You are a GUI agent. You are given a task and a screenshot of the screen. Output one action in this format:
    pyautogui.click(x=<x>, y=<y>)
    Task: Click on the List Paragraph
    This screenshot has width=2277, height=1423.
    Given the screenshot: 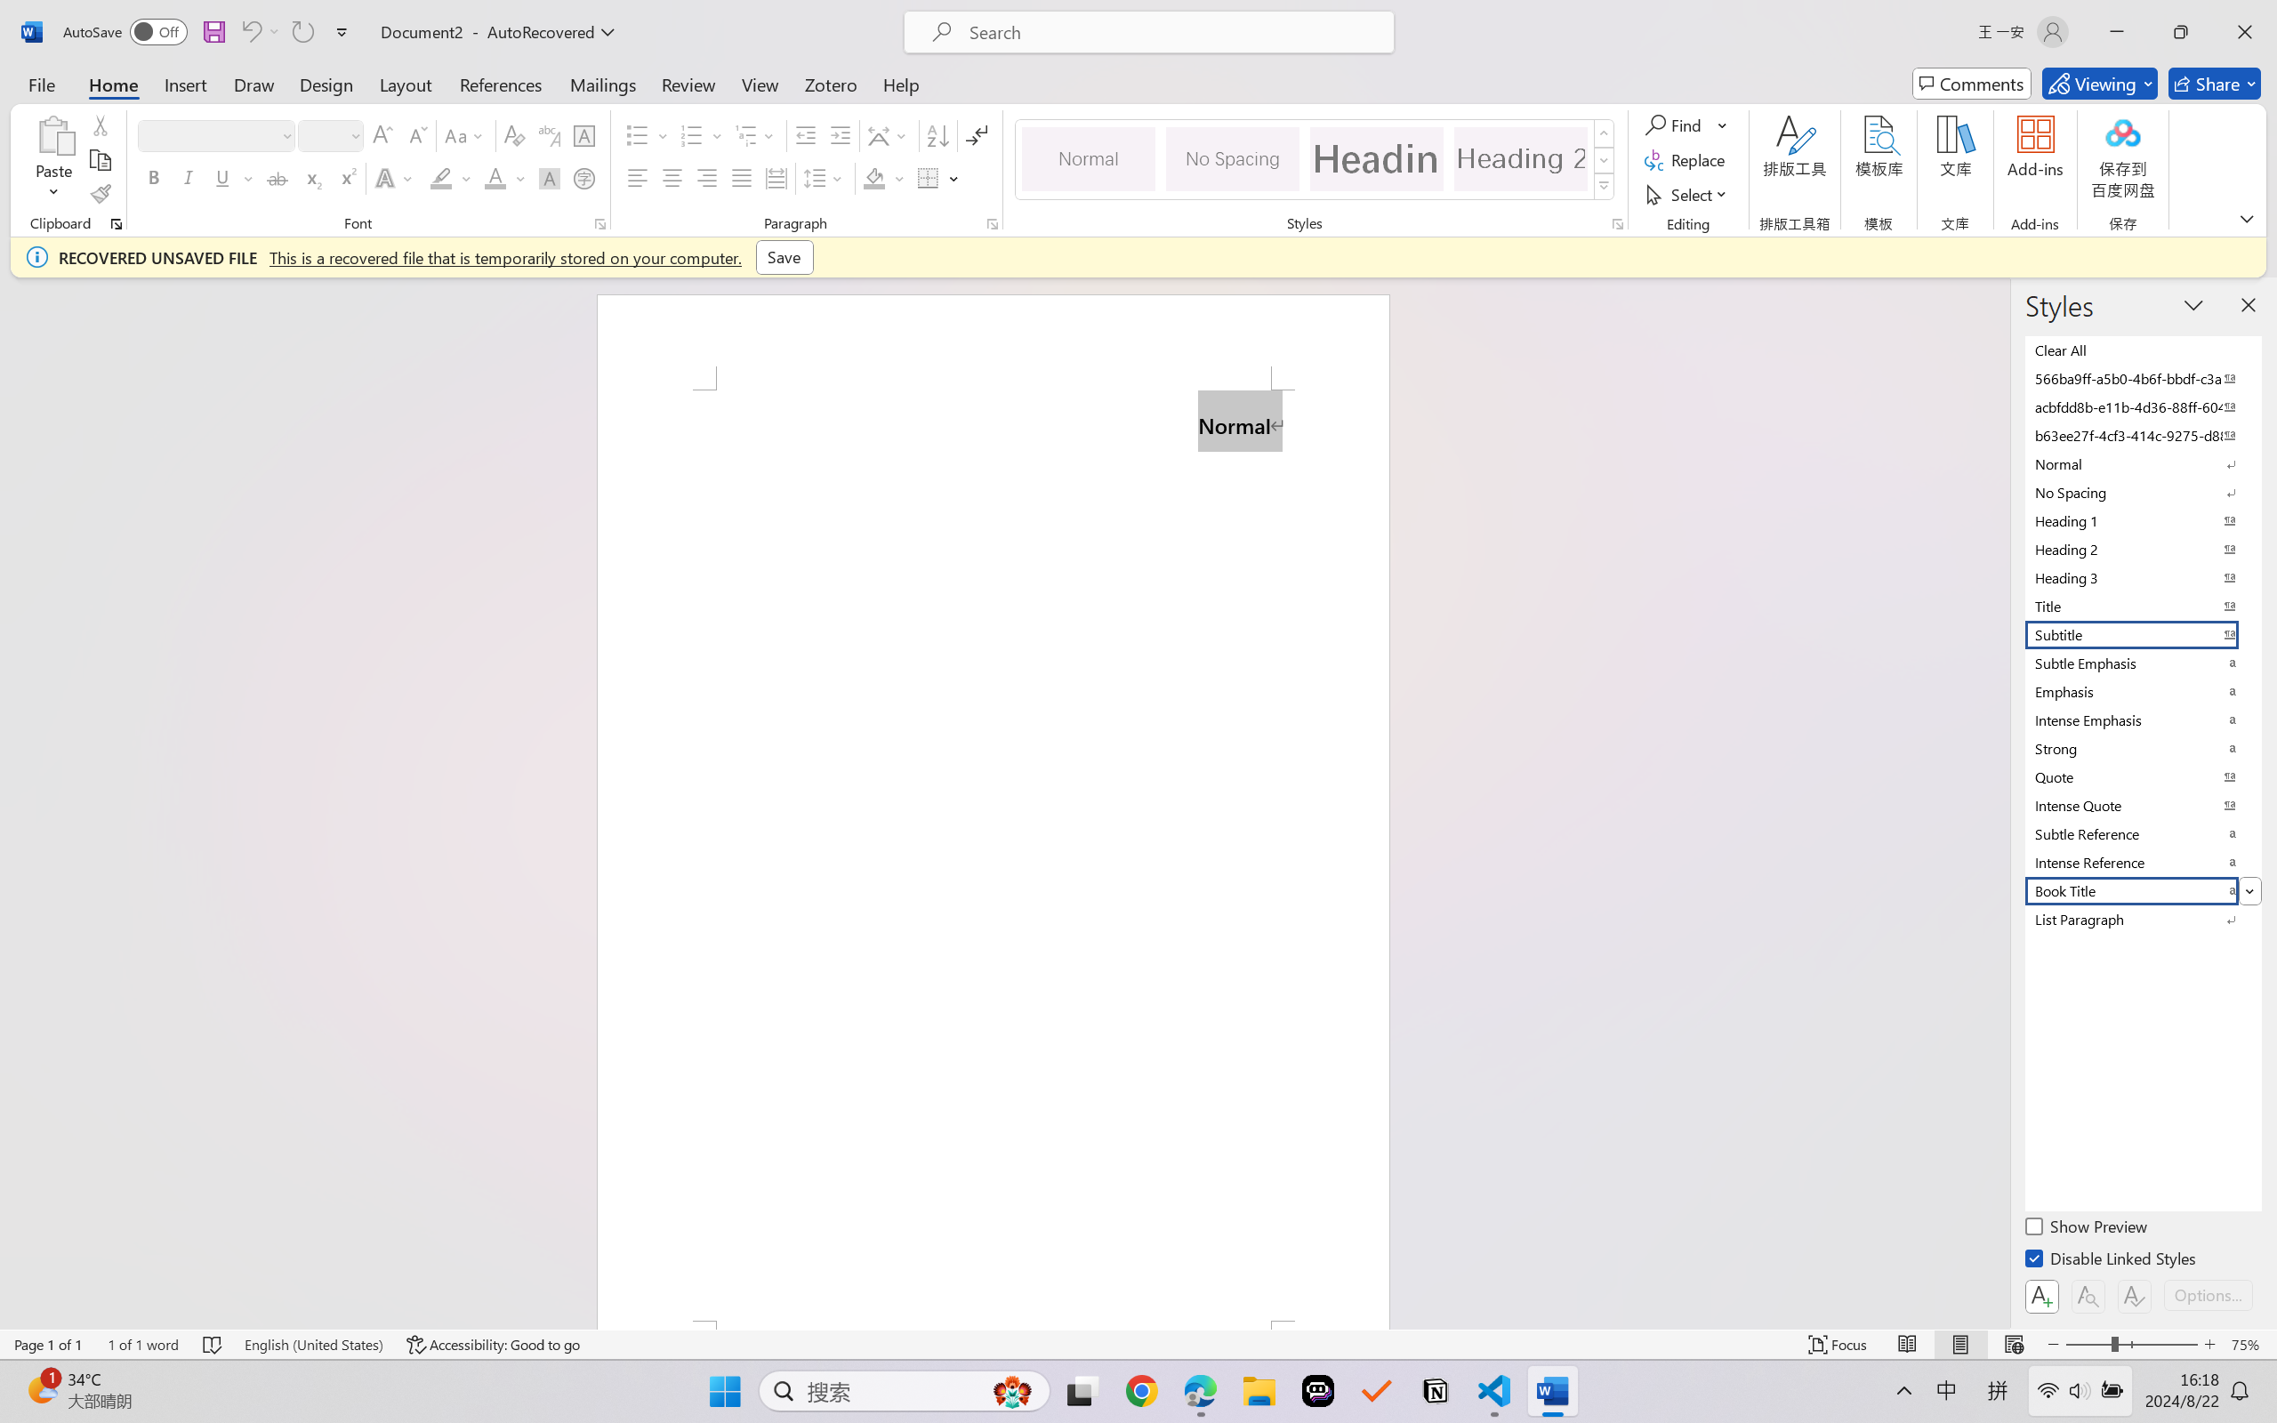 What is the action you would take?
    pyautogui.click(x=2142, y=919)
    